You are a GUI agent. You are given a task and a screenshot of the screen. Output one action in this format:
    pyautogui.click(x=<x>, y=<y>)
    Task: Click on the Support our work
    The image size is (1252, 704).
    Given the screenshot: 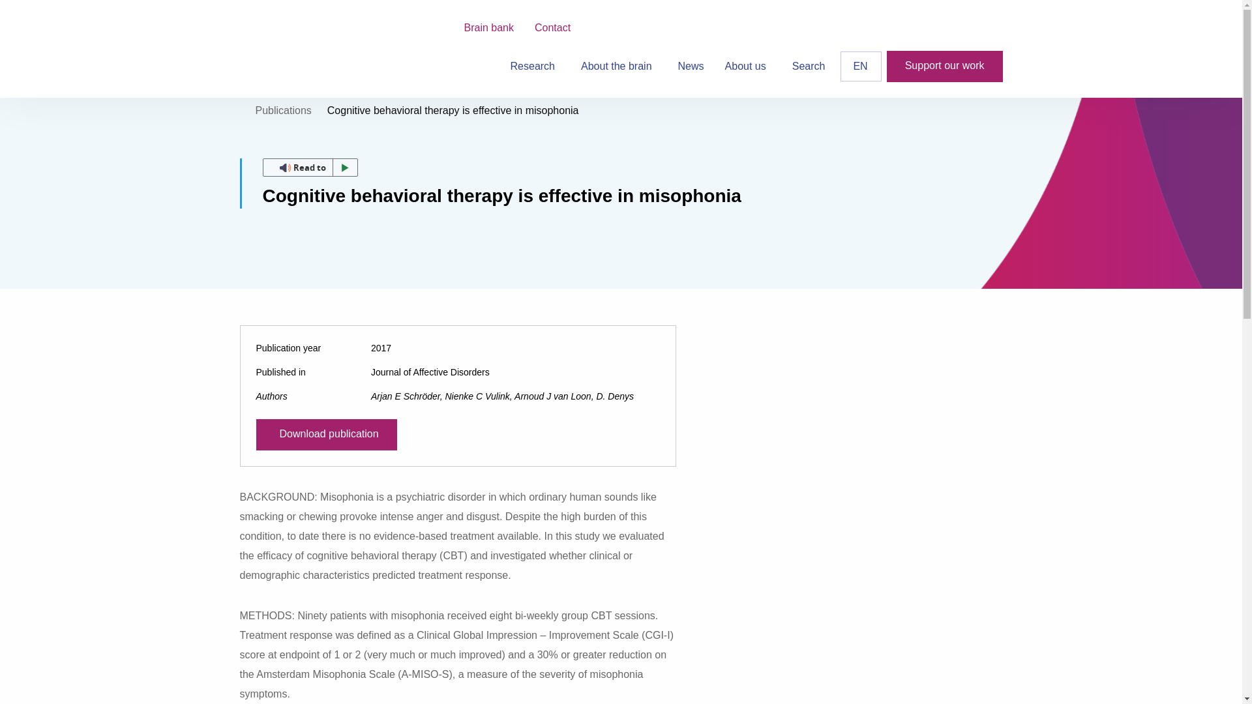 What is the action you would take?
    pyautogui.click(x=944, y=66)
    